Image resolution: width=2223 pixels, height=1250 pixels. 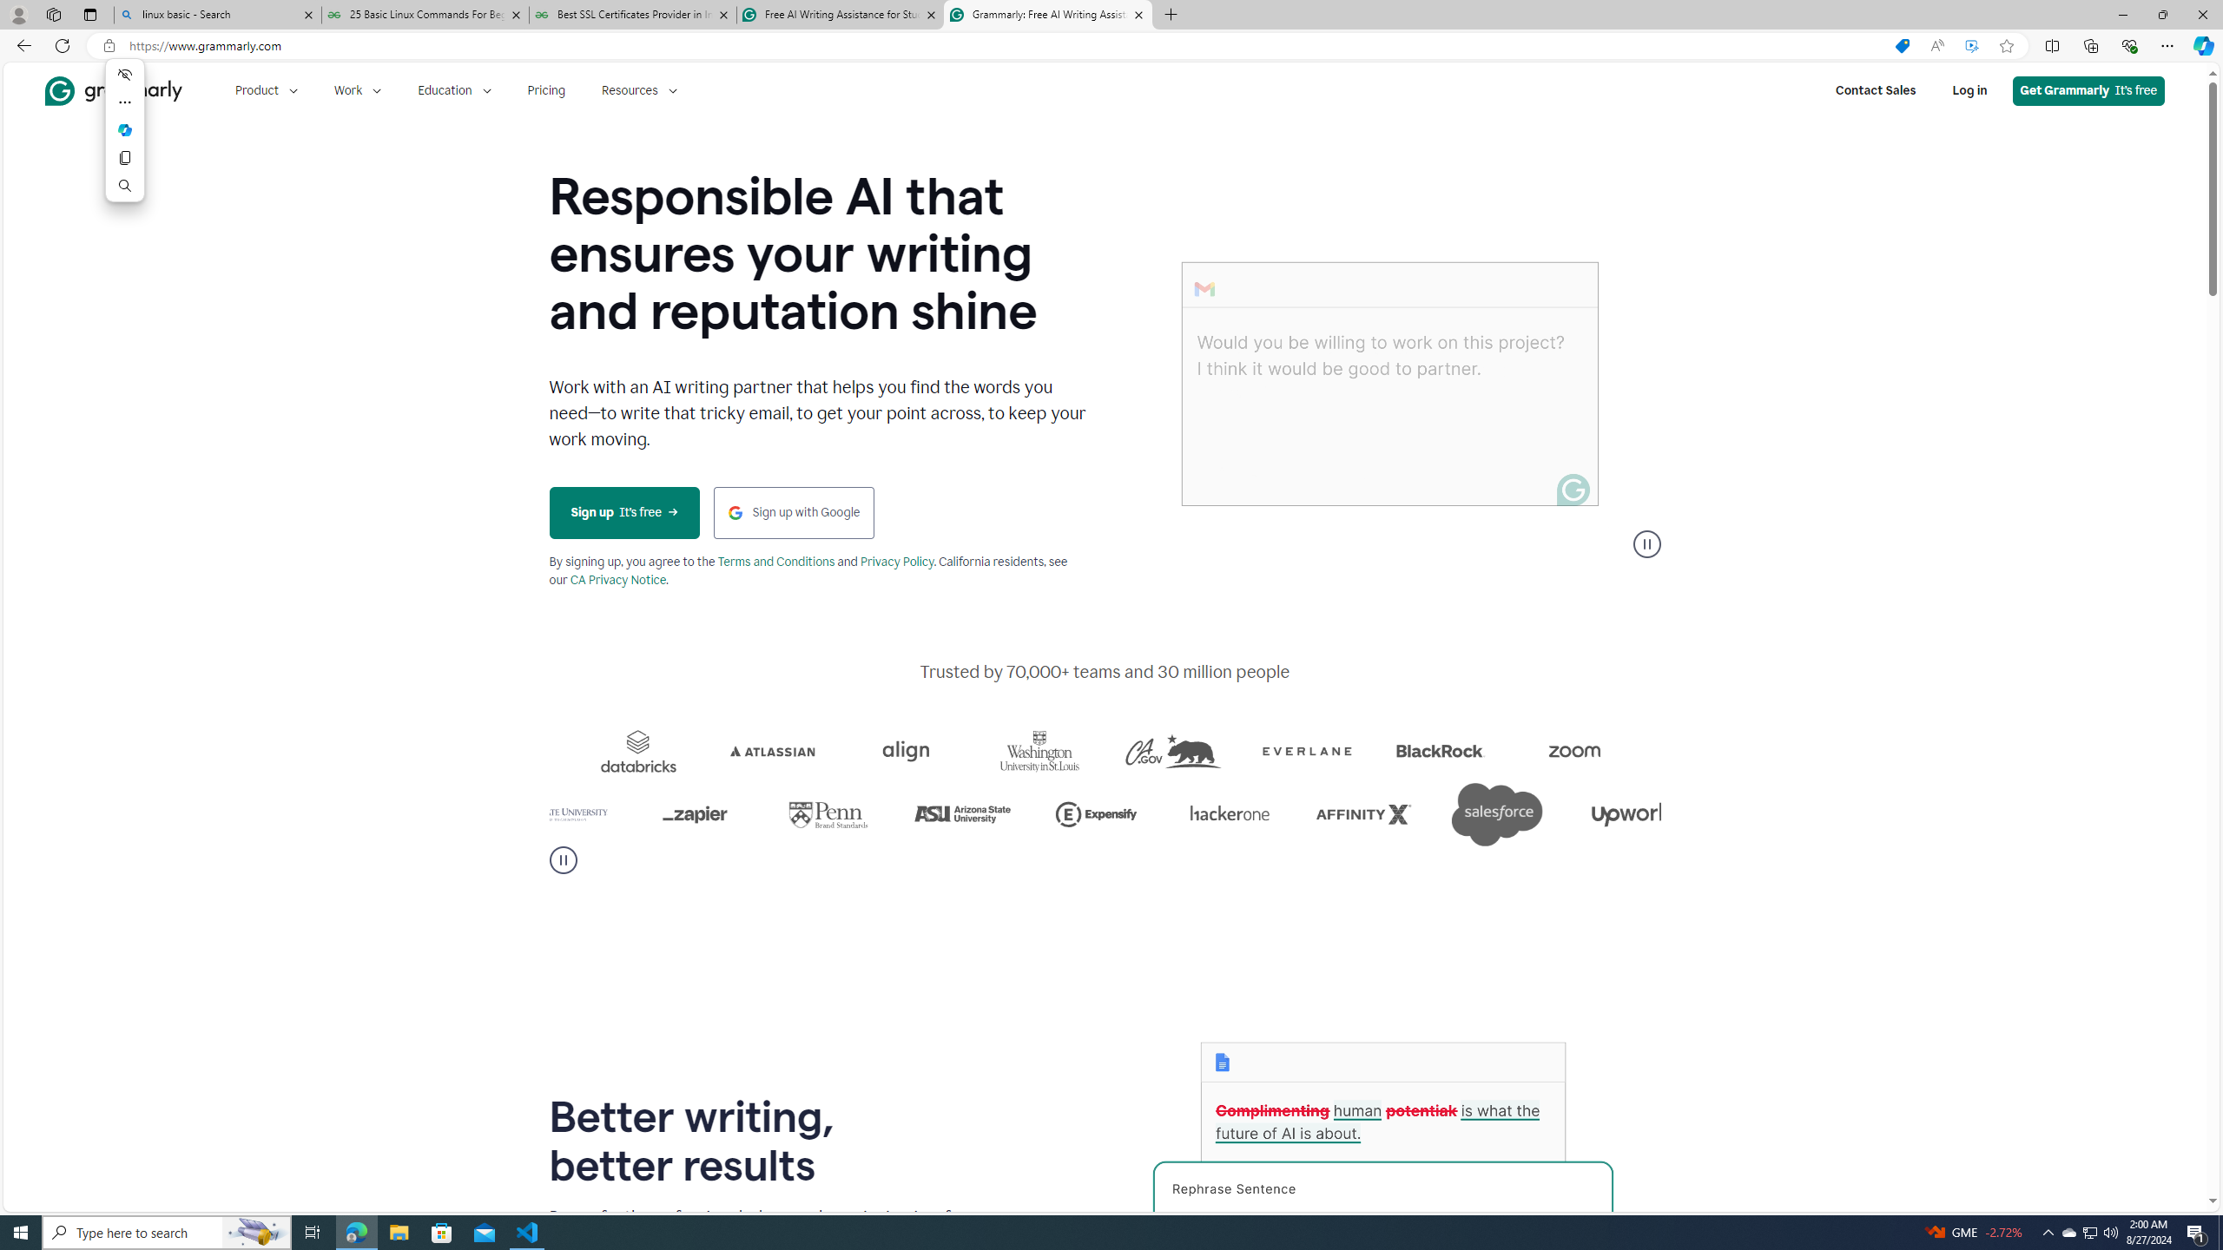 I want to click on Product, so click(x=266, y=90).